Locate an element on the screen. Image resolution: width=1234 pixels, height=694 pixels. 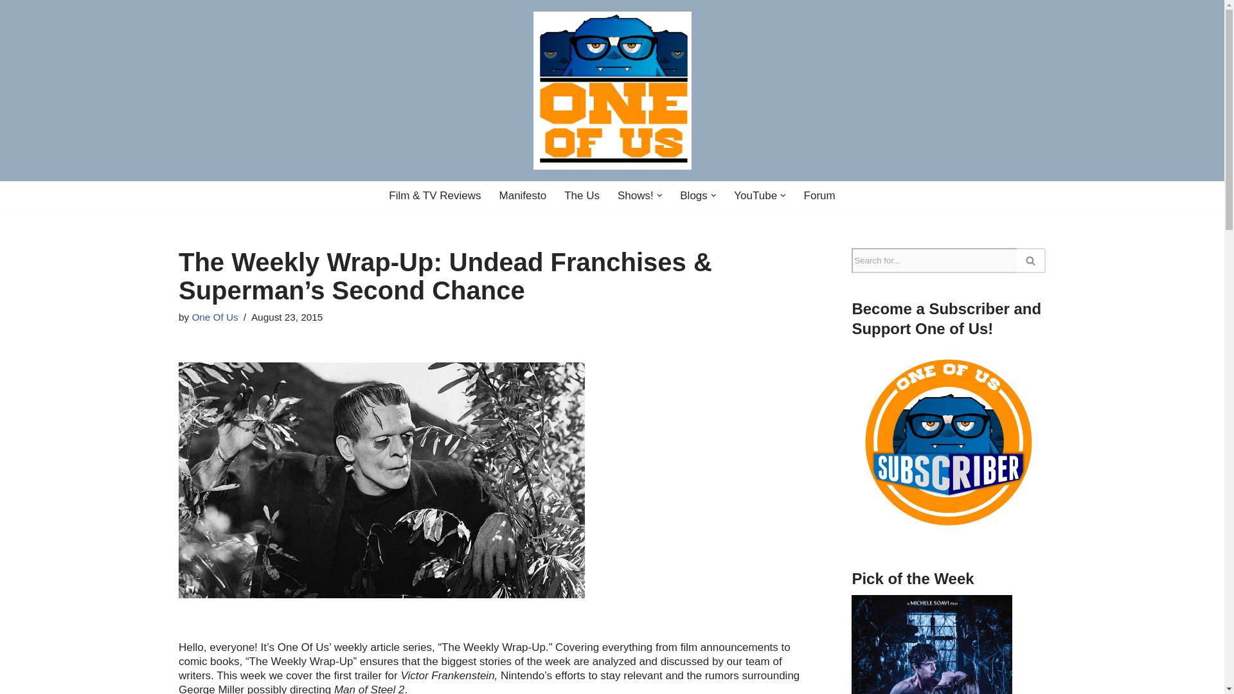
Forum is located at coordinates (819, 195).